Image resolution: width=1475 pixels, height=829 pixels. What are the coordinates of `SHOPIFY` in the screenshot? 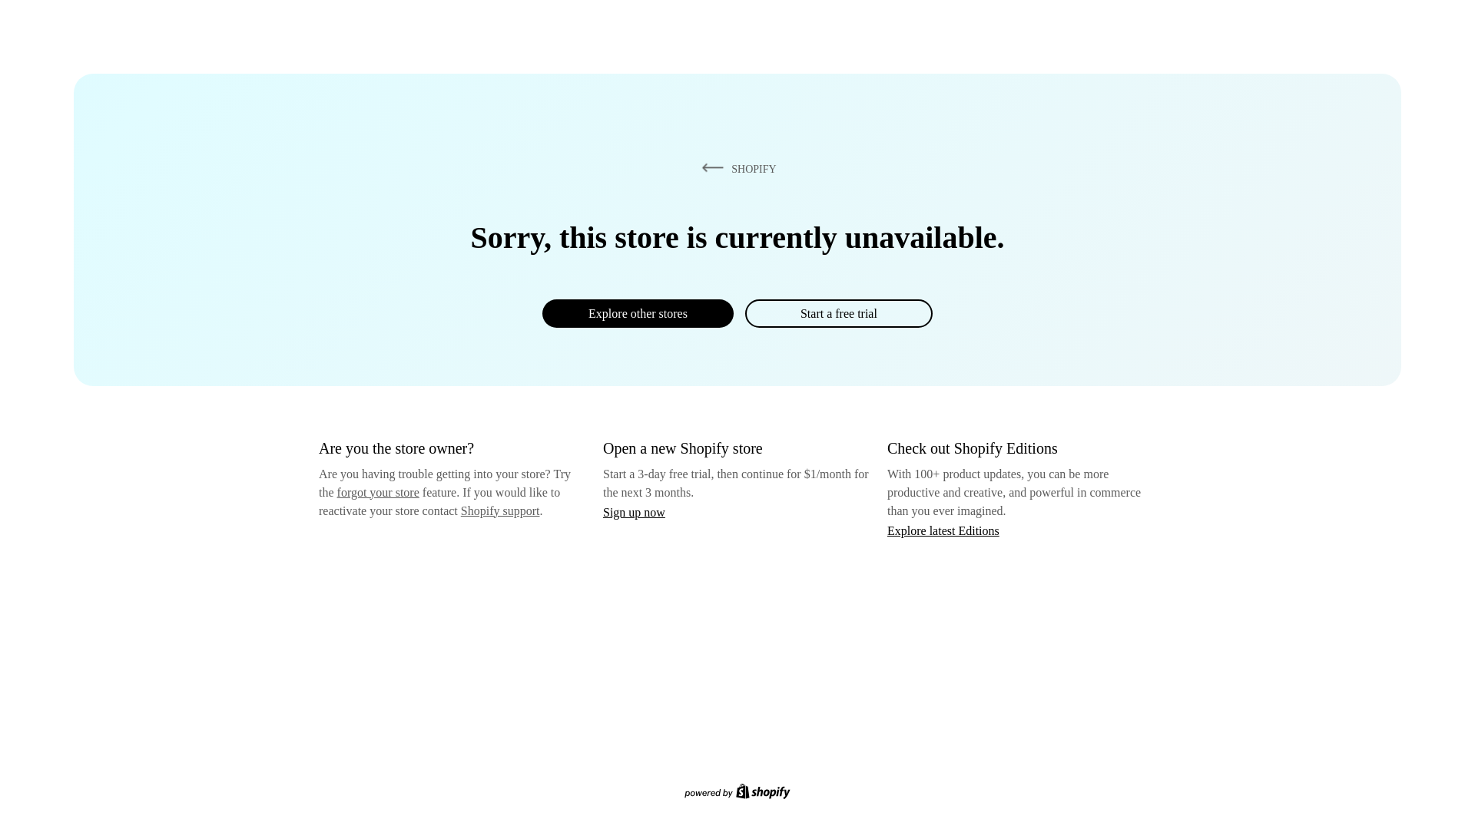 It's located at (736, 168).